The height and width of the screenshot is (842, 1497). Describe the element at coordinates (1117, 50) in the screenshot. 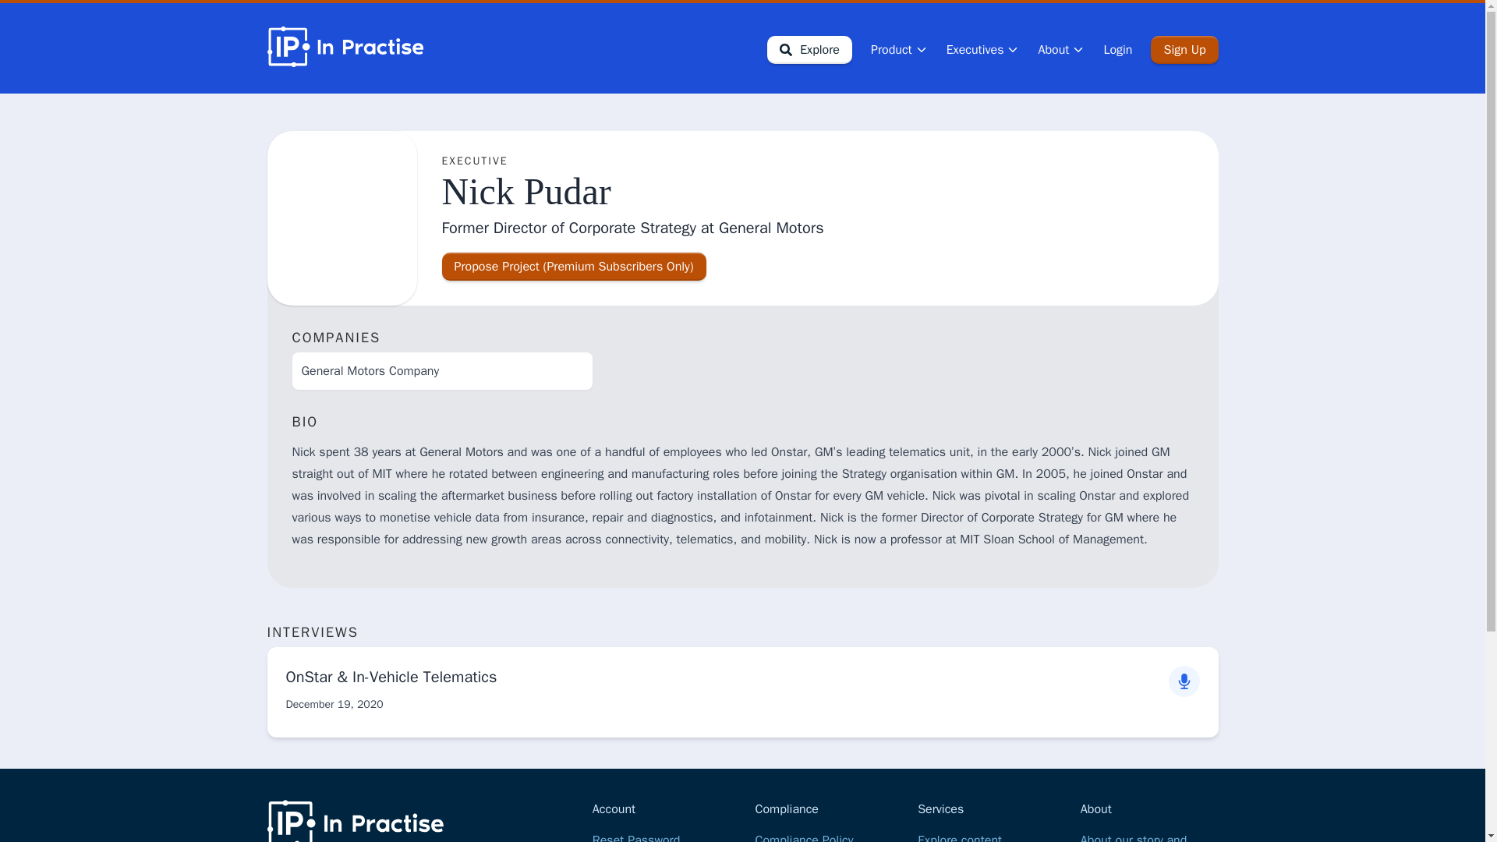

I see `Login` at that location.